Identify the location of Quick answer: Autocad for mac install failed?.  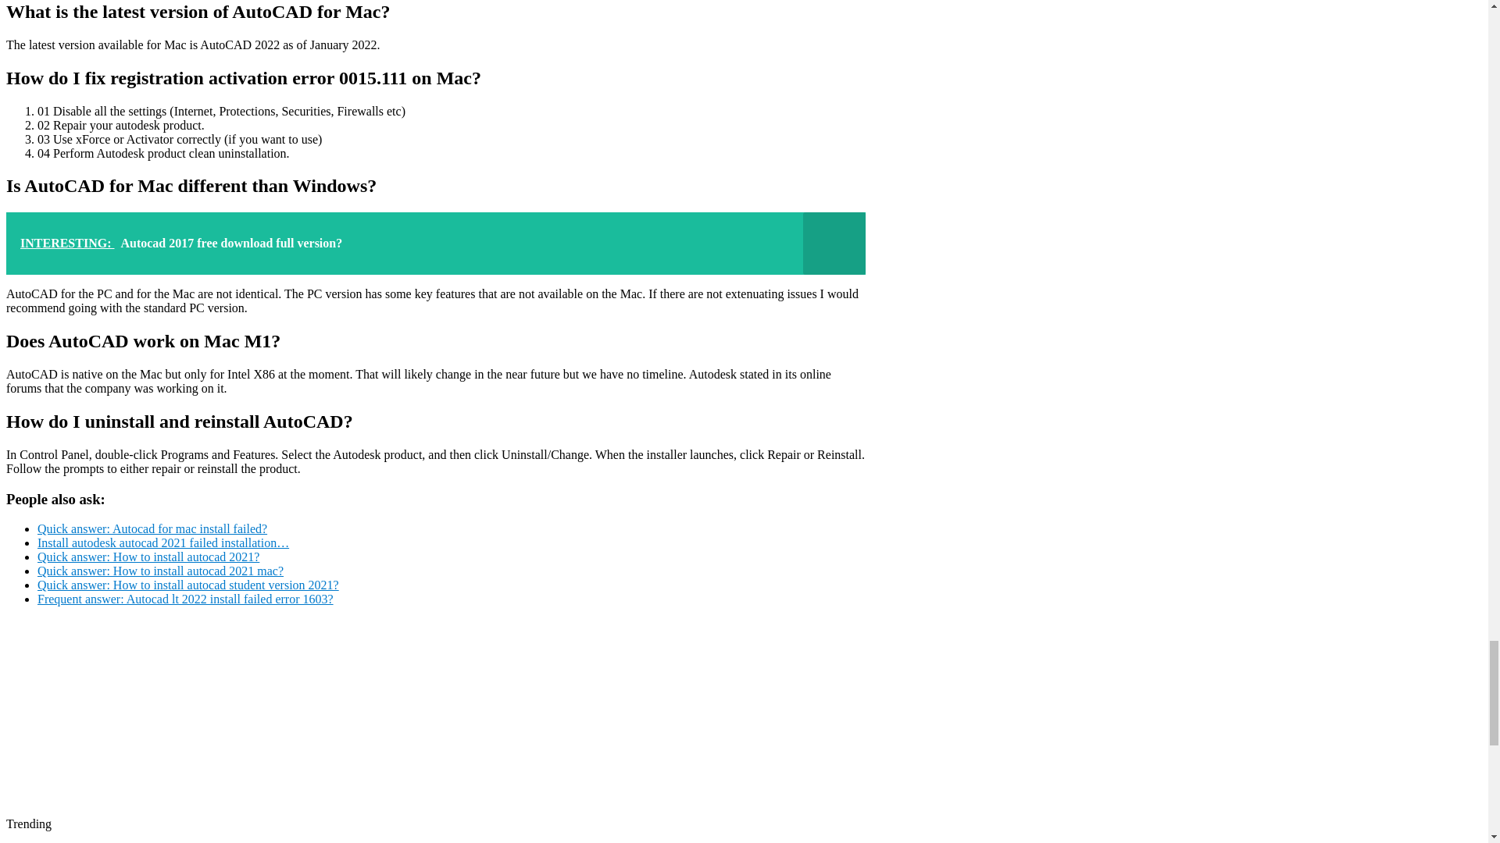
(152, 528).